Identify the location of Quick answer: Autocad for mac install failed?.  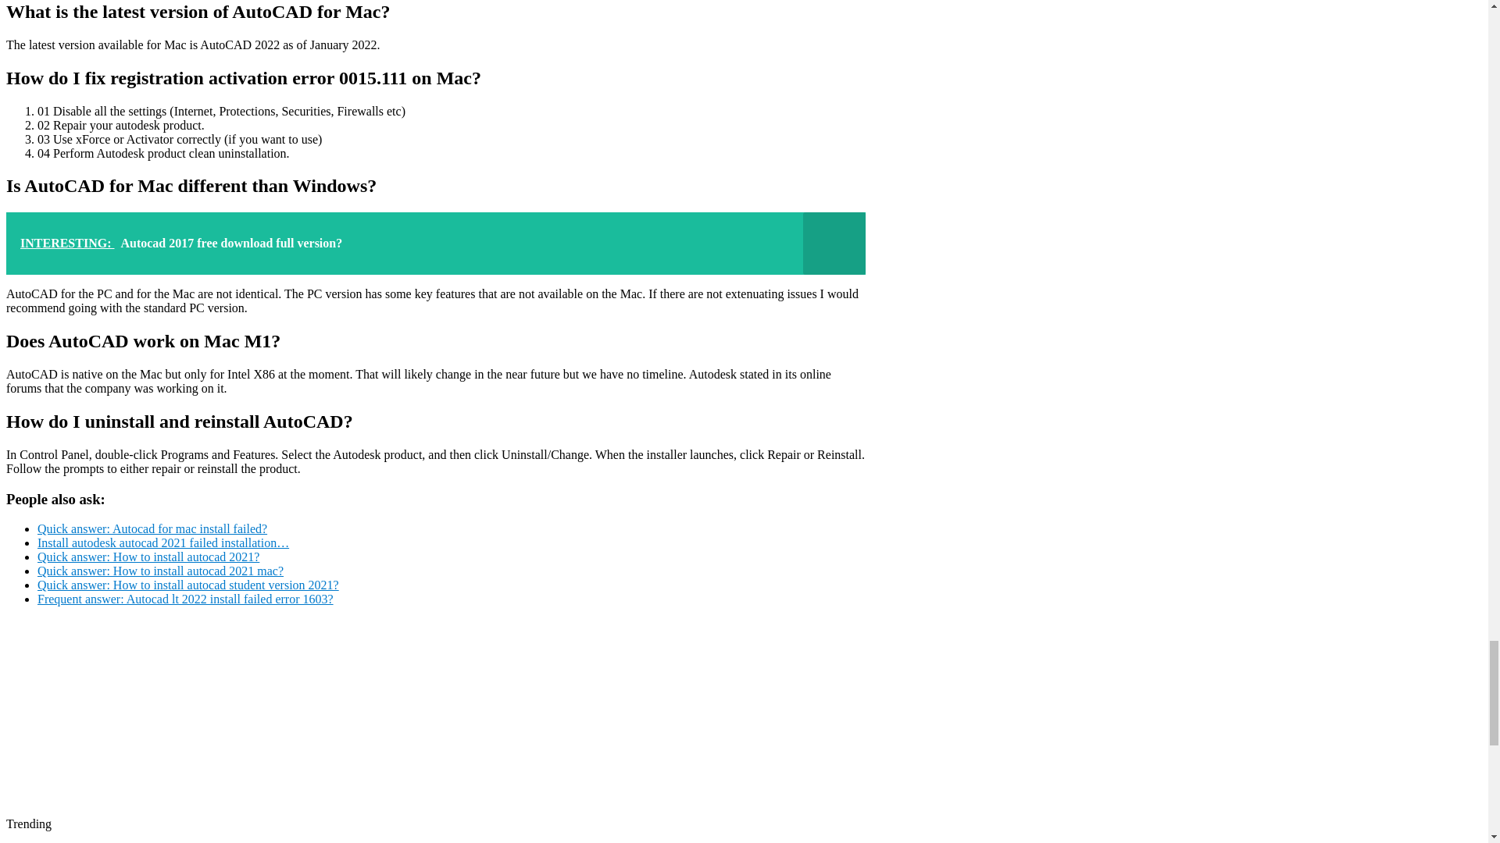
(152, 528).